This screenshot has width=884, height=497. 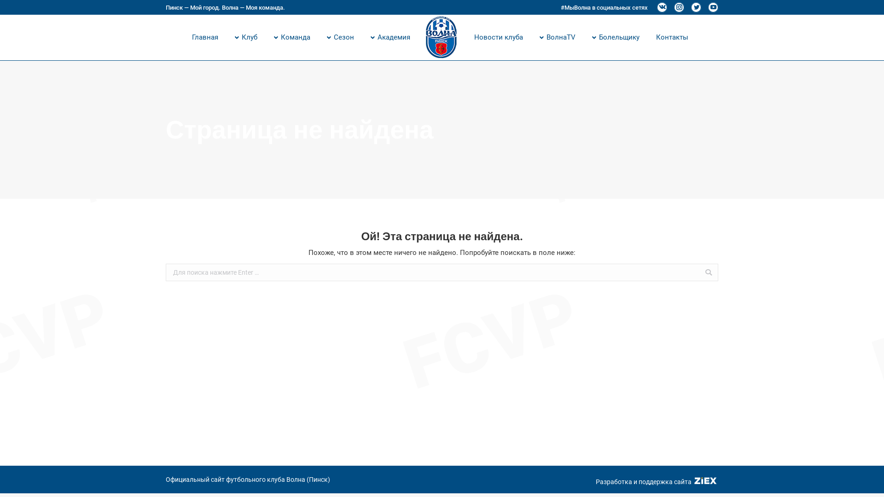 What do you see at coordinates (713, 7) in the screenshot?
I see `YouTube` at bounding box center [713, 7].